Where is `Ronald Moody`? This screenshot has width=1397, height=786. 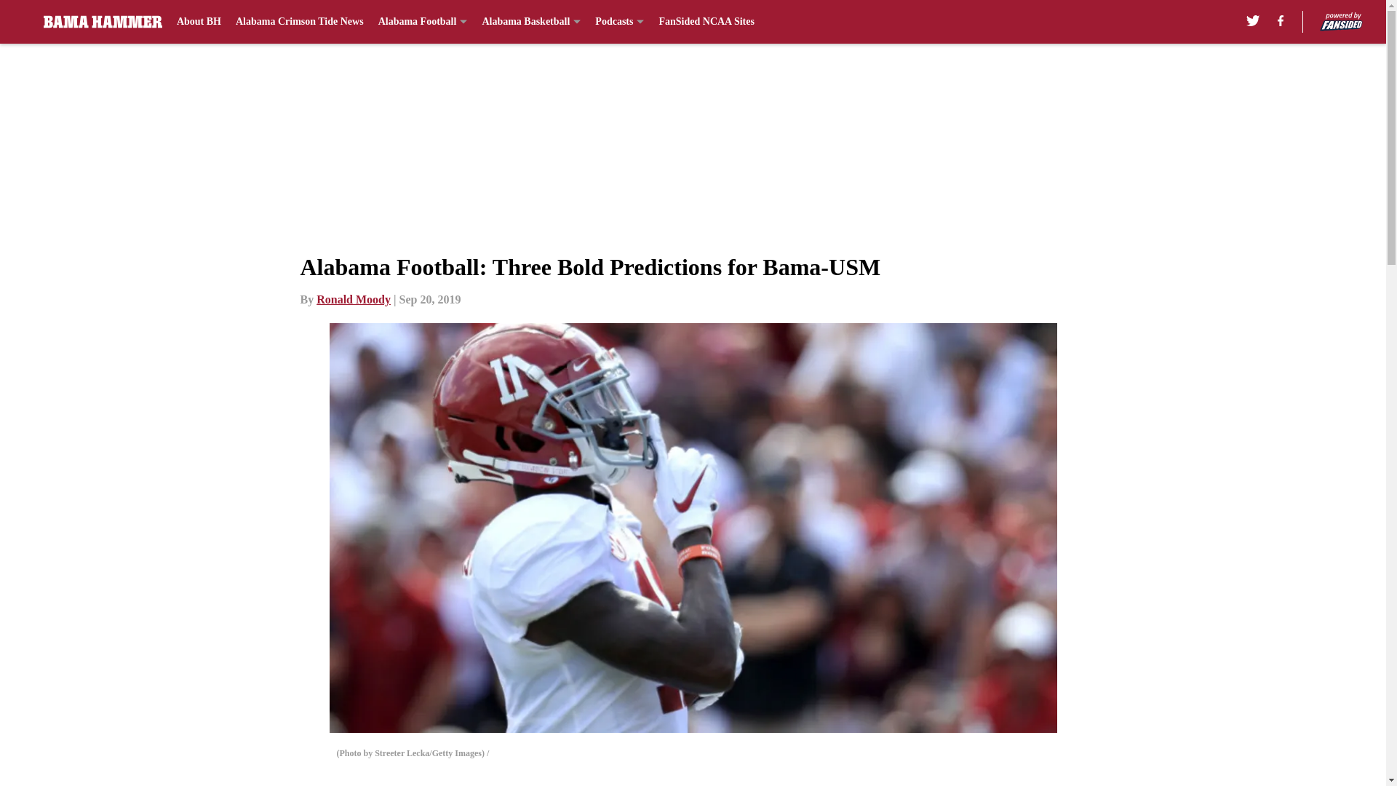 Ronald Moody is located at coordinates (354, 299).